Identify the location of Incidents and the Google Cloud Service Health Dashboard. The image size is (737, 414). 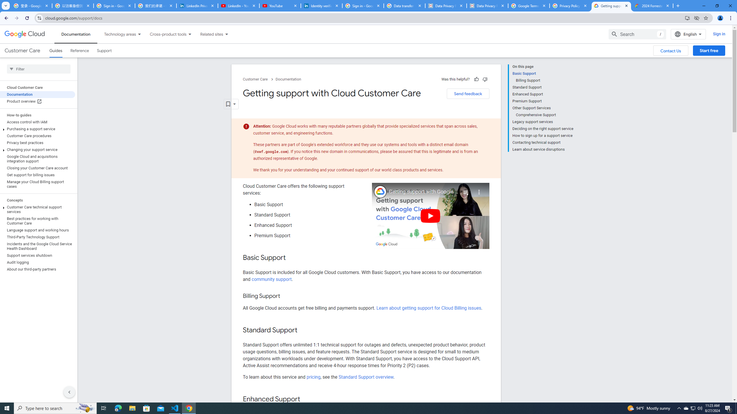
(37, 246).